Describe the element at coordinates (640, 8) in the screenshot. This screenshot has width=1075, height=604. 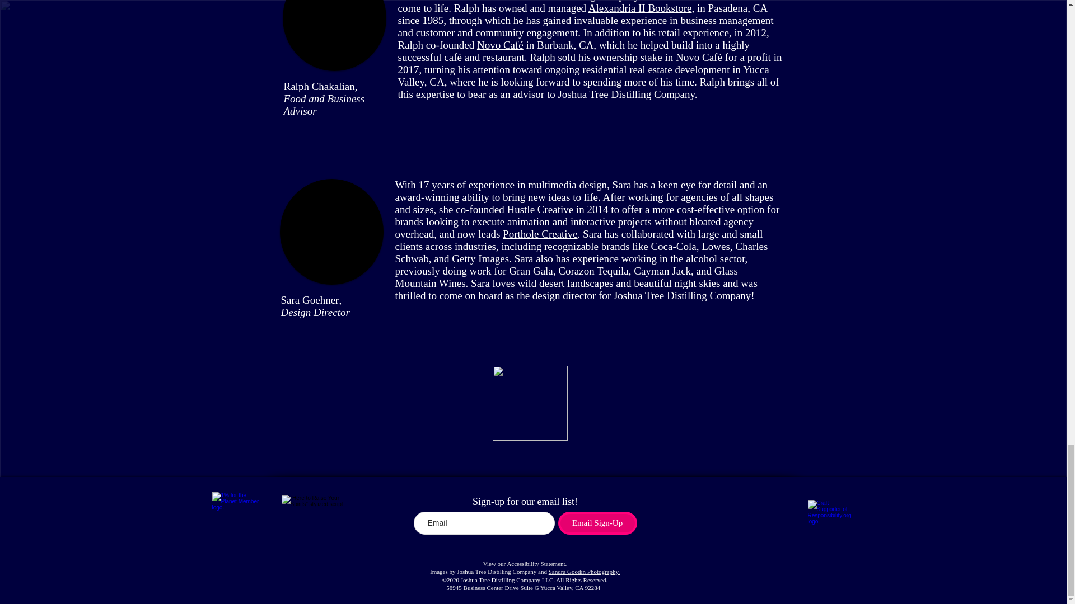
I see `Alexandria II Bookstore` at that location.